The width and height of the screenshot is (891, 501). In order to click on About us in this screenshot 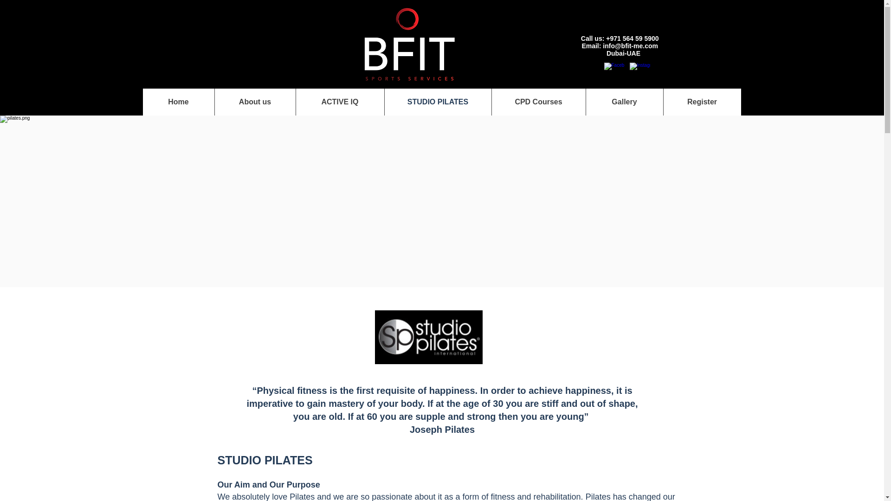, I will do `click(255, 102)`.